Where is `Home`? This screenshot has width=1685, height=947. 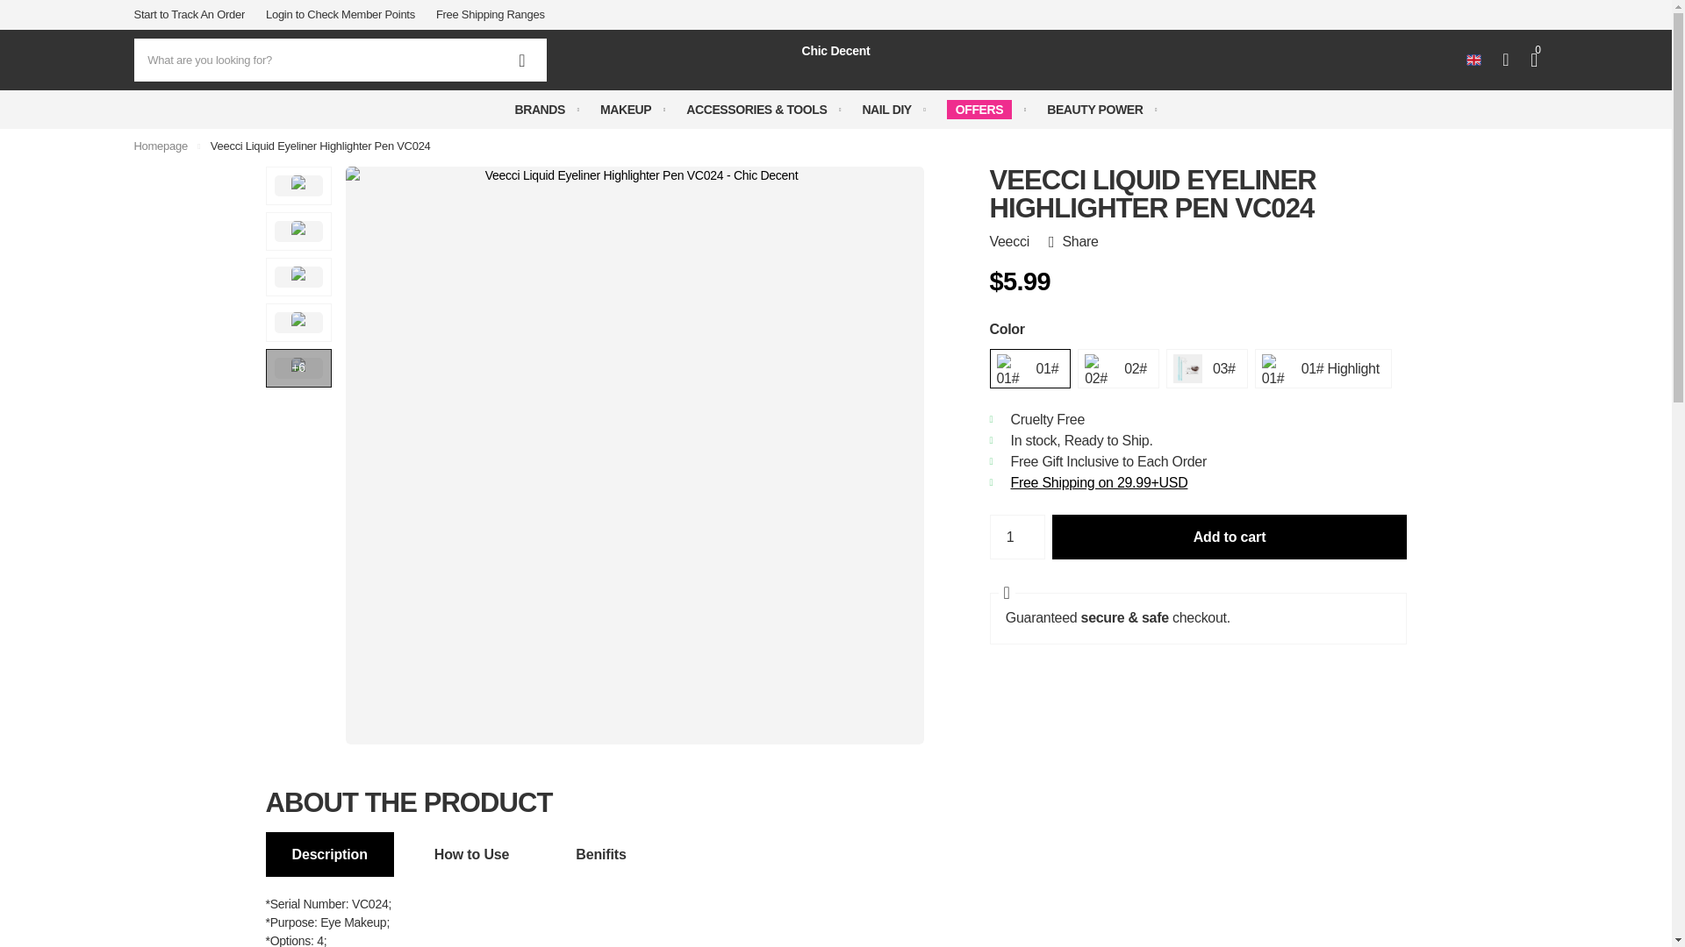
Home is located at coordinates (160, 146).